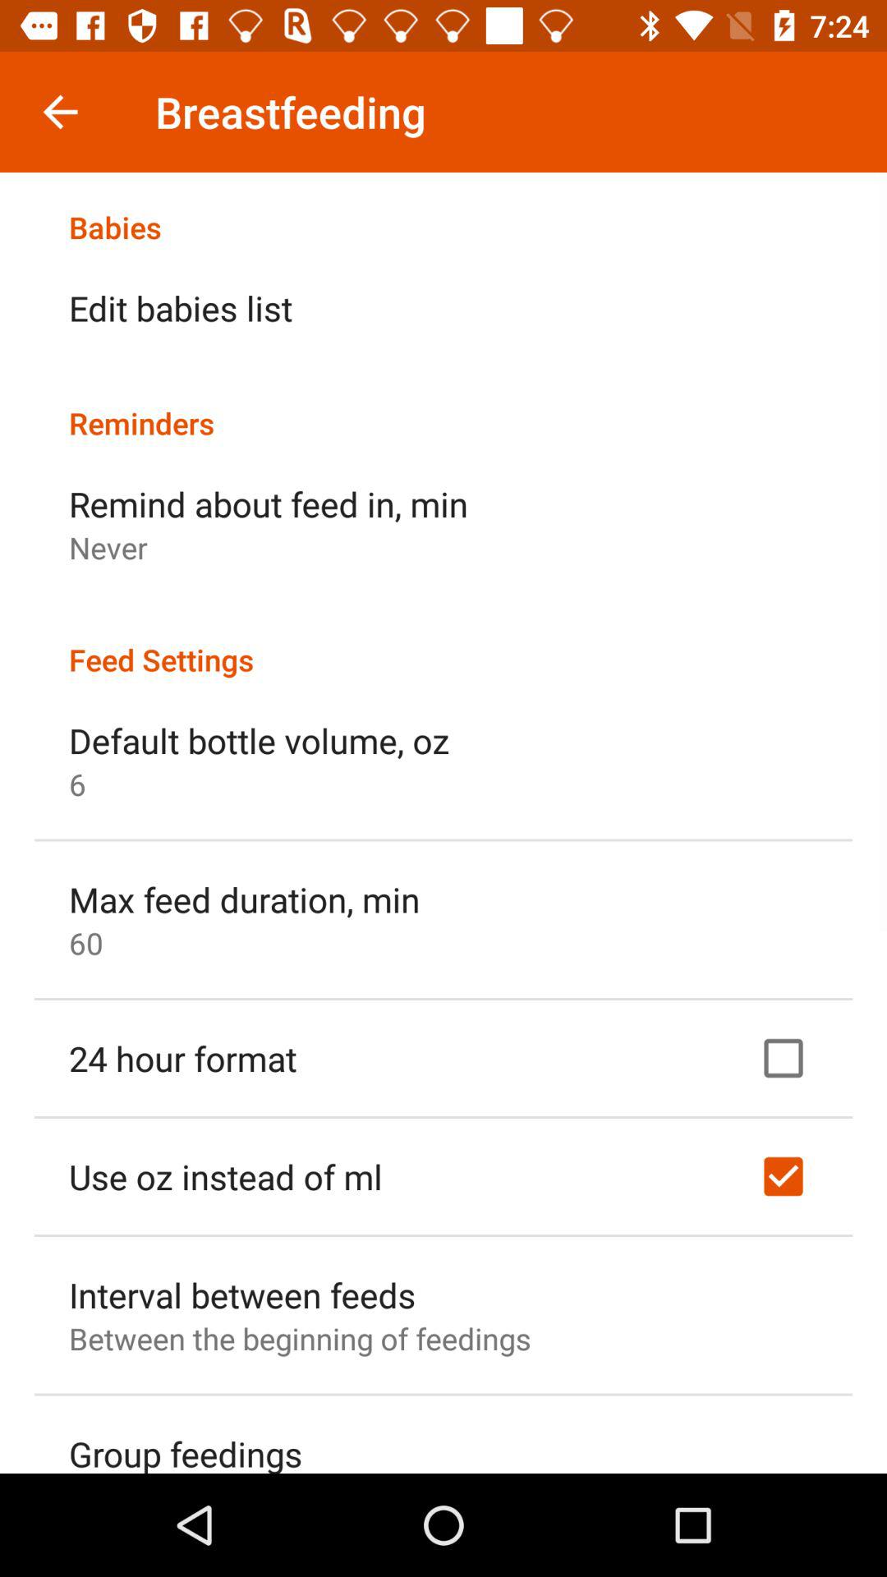  I want to click on flip to 6, so click(77, 784).